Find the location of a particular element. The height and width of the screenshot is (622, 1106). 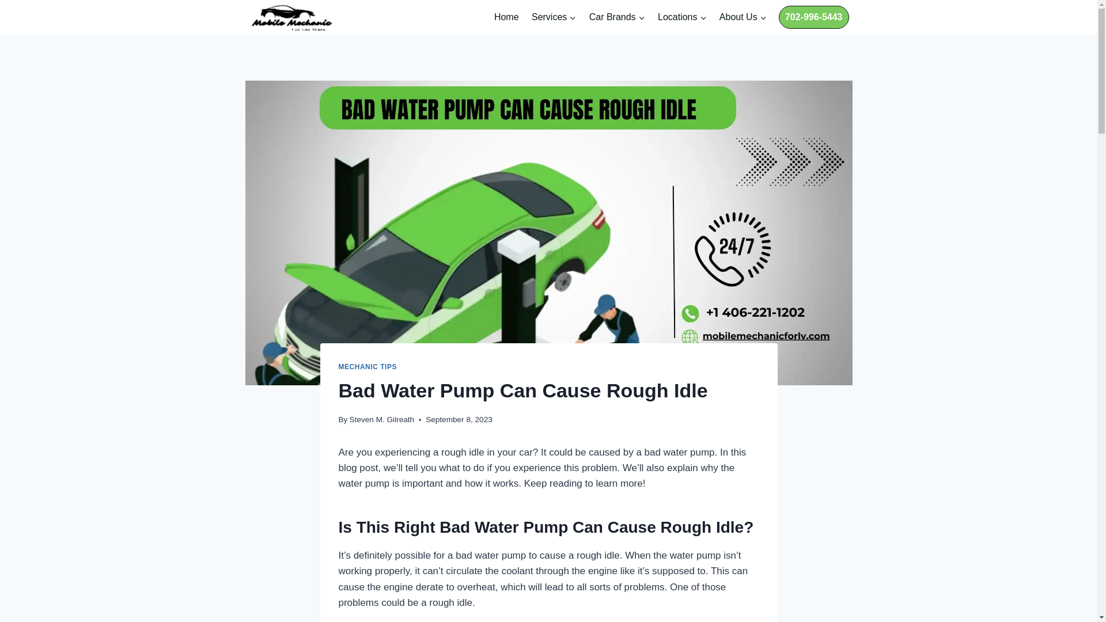

Home is located at coordinates (506, 17).